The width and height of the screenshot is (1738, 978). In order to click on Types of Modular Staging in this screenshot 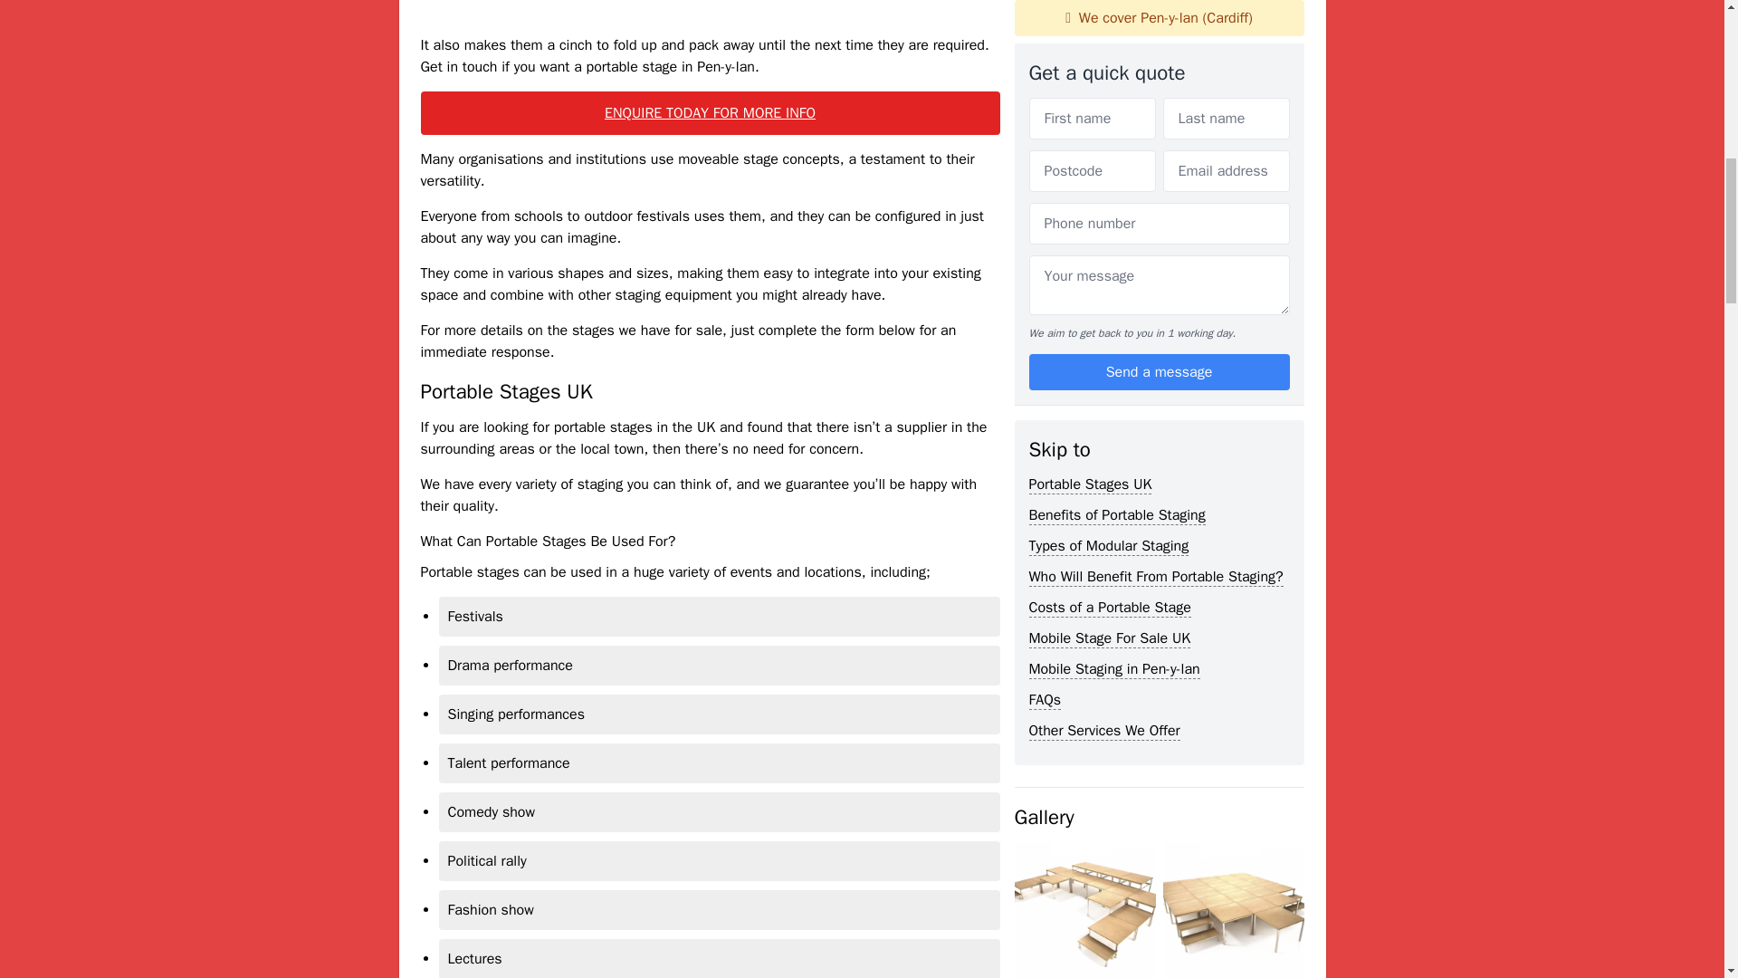, I will do `click(1108, 69)`.